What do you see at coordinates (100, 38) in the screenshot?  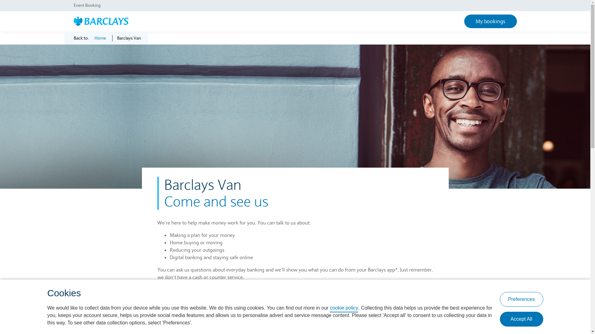 I see `Home` at bounding box center [100, 38].